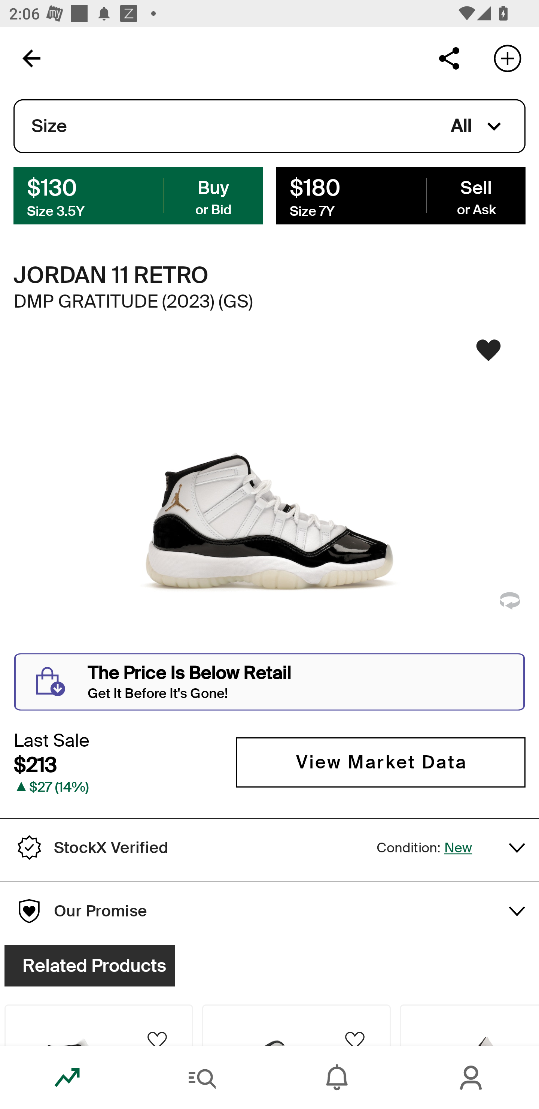 Image resolution: width=539 pixels, height=1109 pixels. Describe the element at coordinates (508, 58) in the screenshot. I see `Add` at that location.